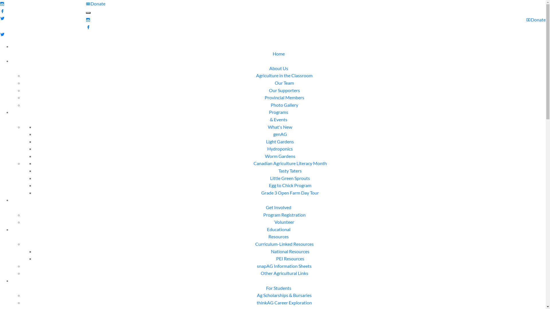 The height and width of the screenshot is (309, 550). Describe the element at coordinates (284, 244) in the screenshot. I see `Curriculum-Linked Resources` at that location.